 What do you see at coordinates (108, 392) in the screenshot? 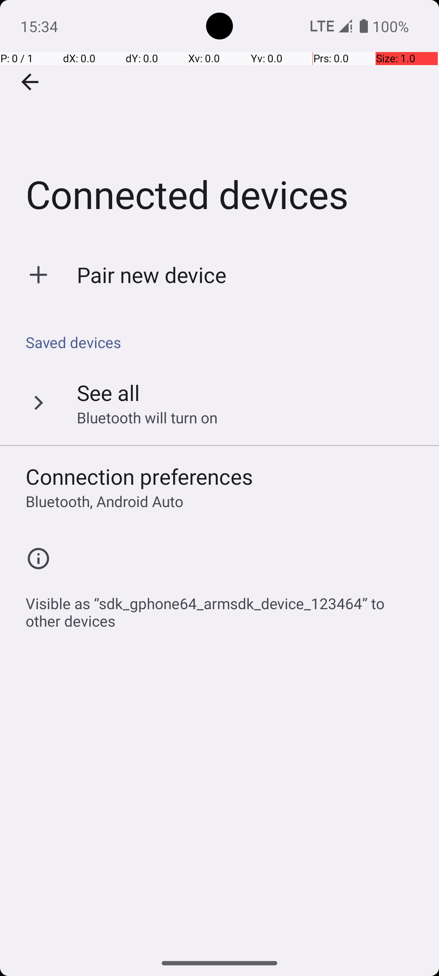
I see `See all` at bounding box center [108, 392].